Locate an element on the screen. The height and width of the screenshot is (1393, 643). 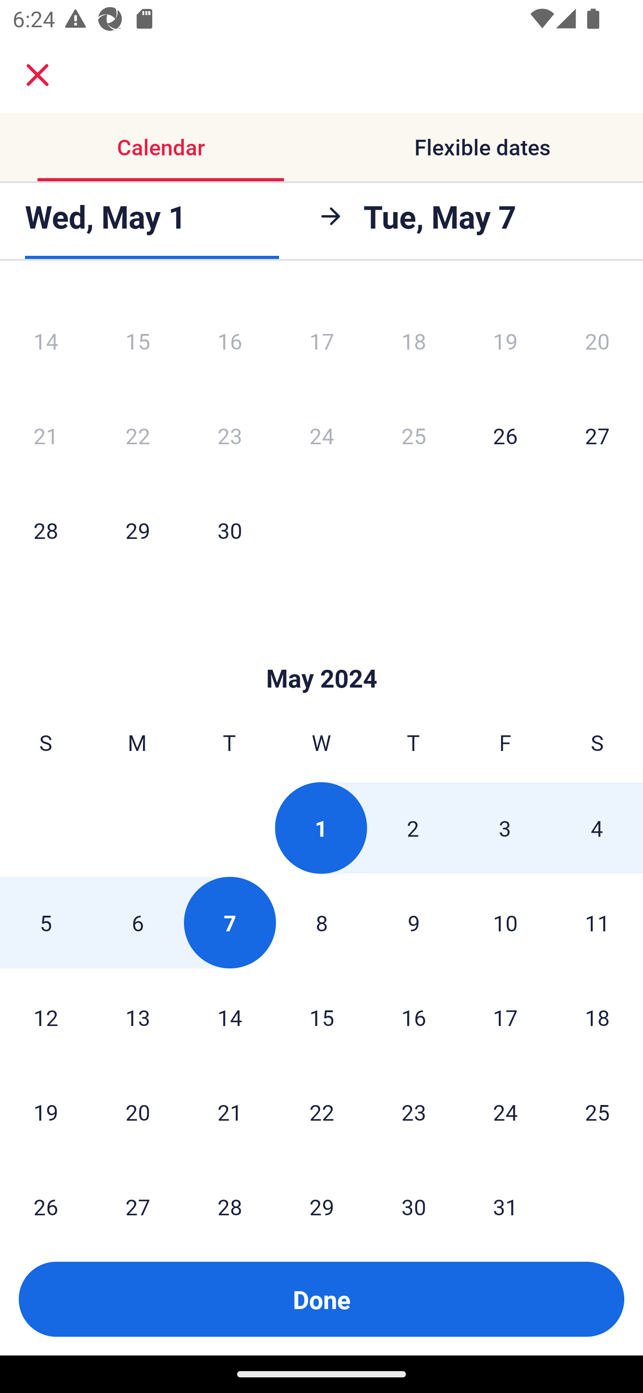
Flexible dates is located at coordinates (482, 146).